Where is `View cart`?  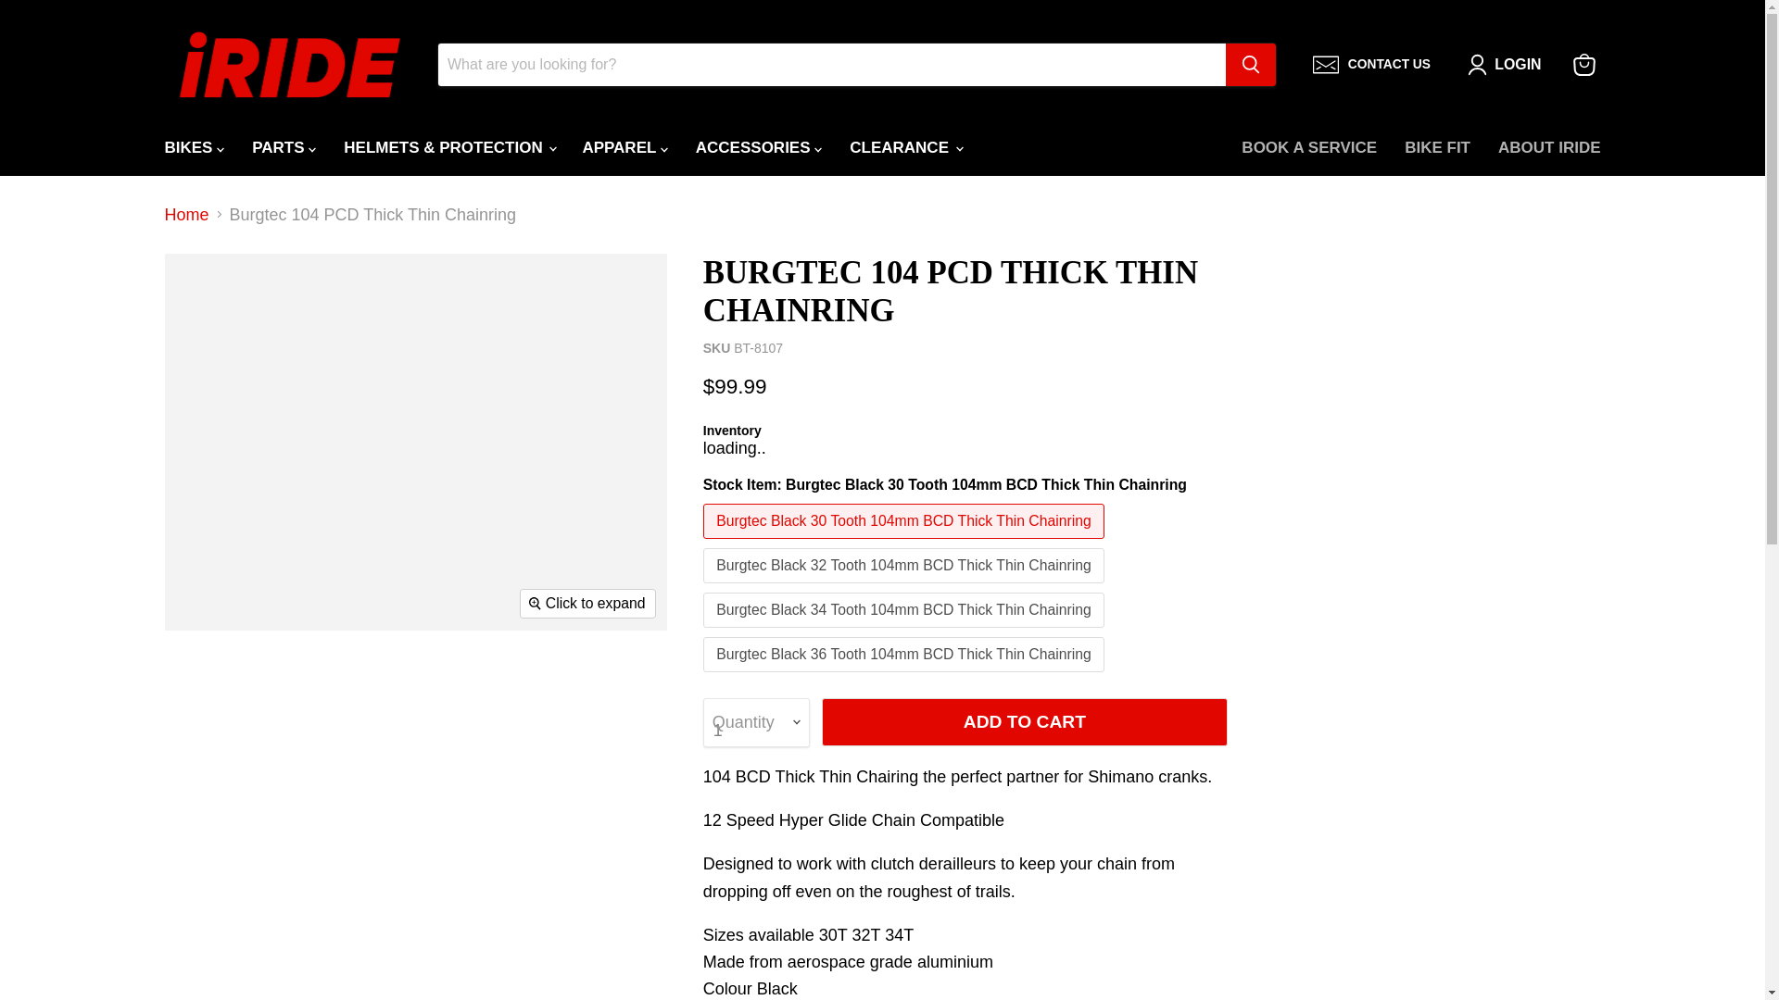
View cart is located at coordinates (1583, 64).